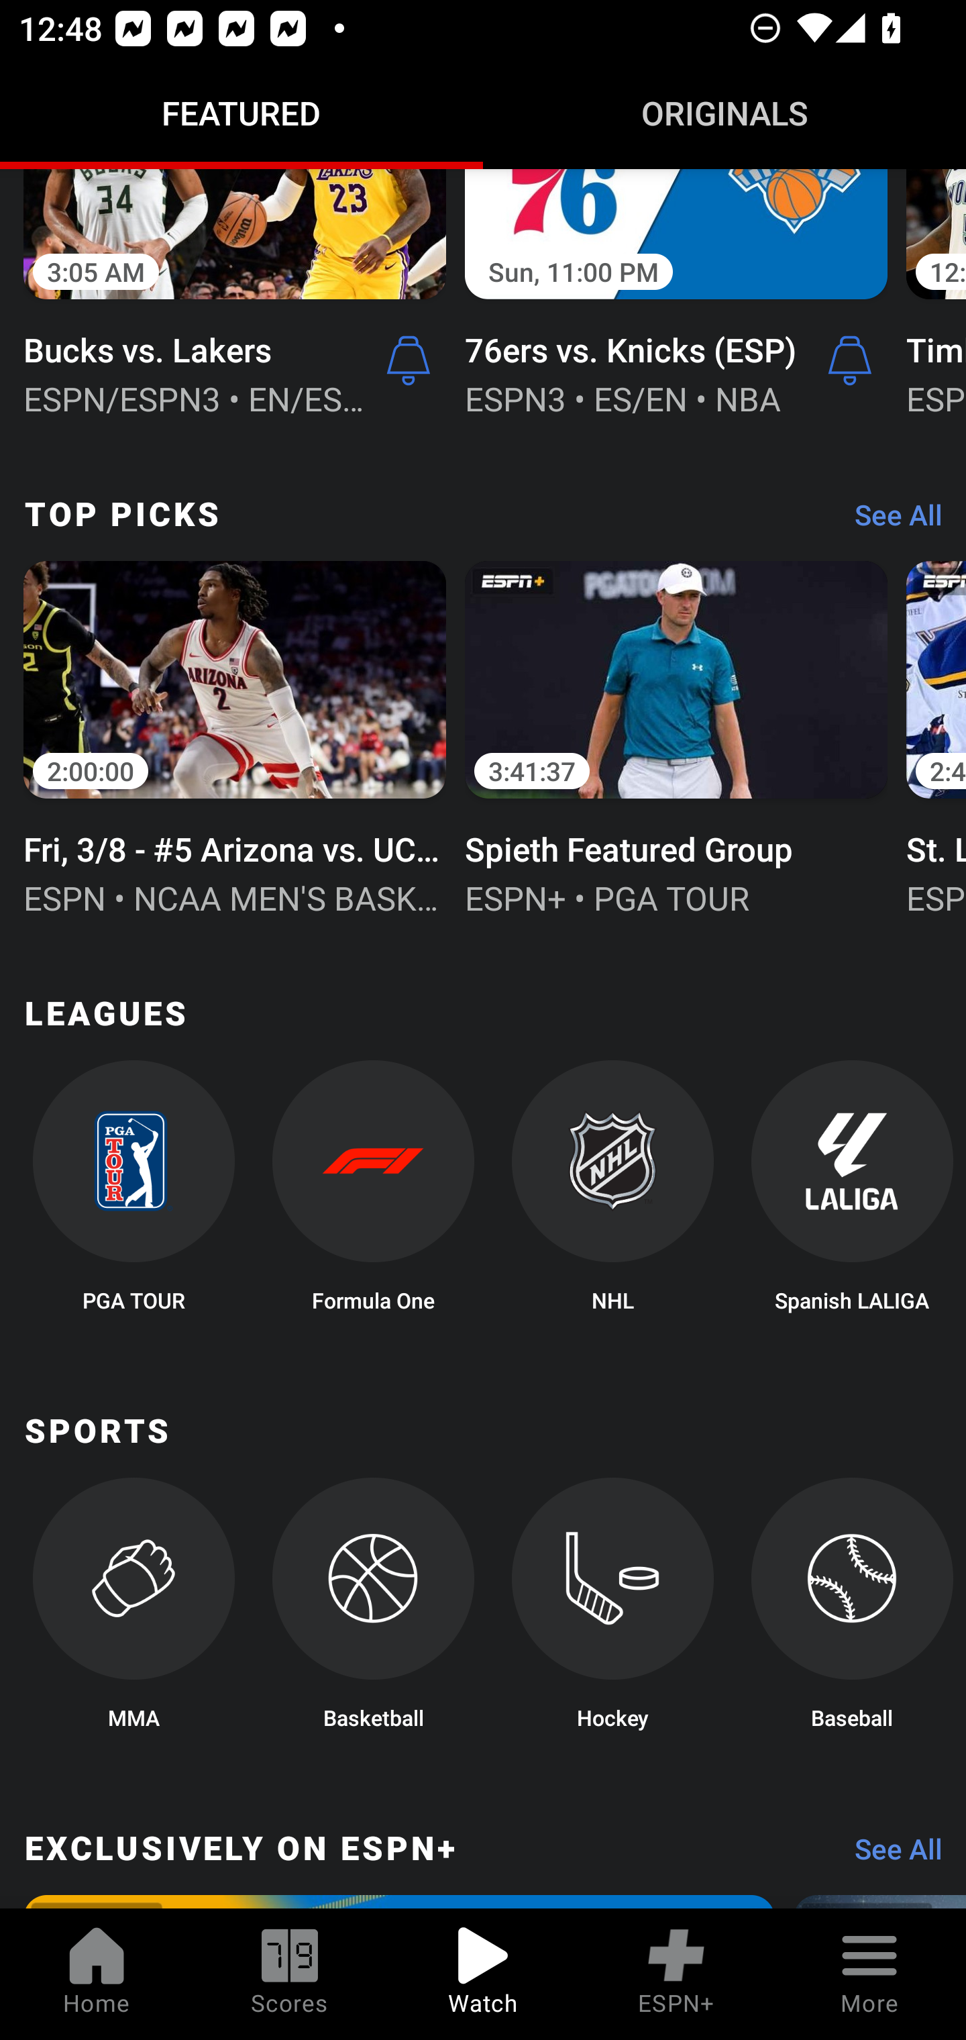 The height and width of the screenshot is (2040, 966). What do you see at coordinates (290, 1974) in the screenshot?
I see `Scores` at bounding box center [290, 1974].